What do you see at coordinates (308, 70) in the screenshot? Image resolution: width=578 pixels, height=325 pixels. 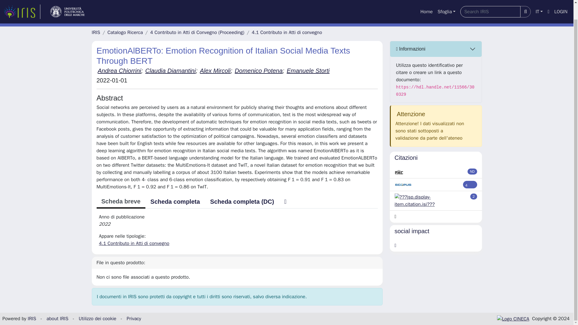 I see `Emanuele Storti` at bounding box center [308, 70].